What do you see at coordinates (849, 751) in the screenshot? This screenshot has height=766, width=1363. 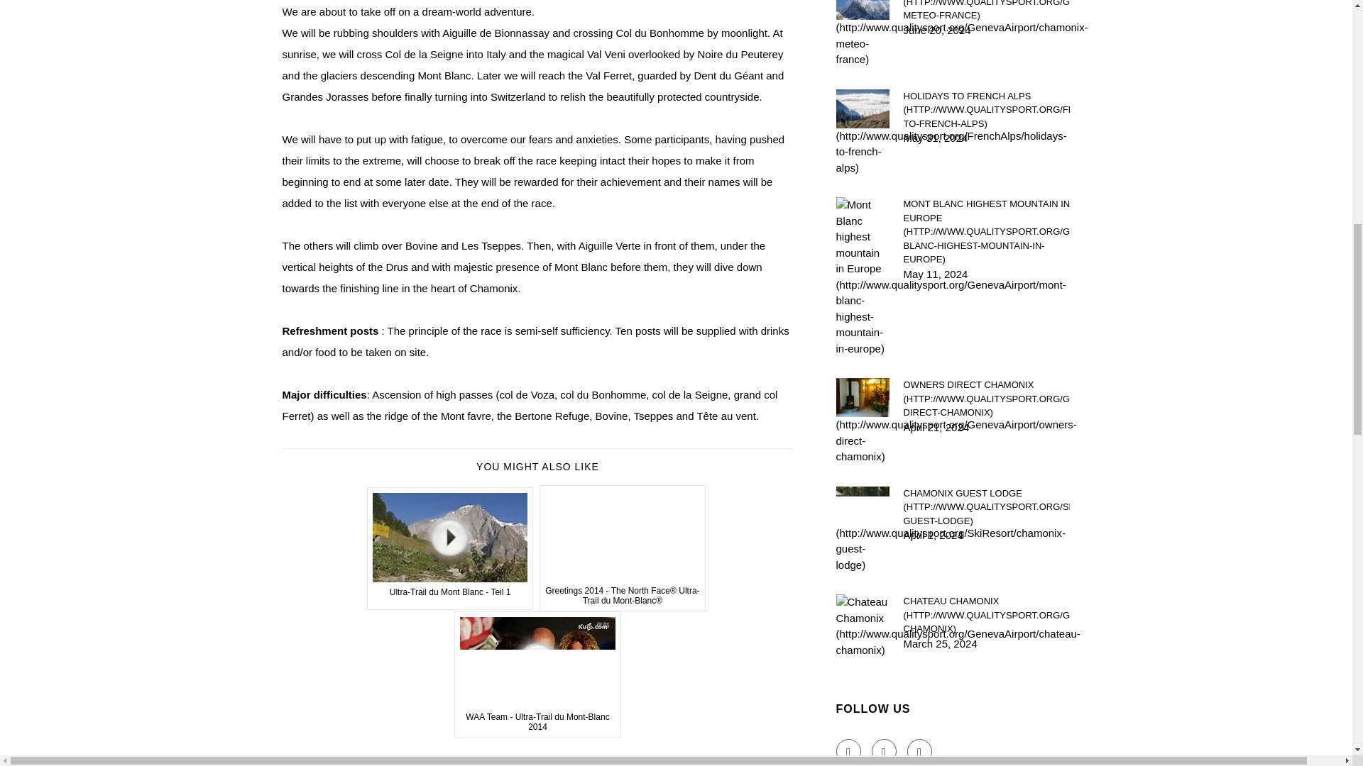 I see `Facebook` at bounding box center [849, 751].